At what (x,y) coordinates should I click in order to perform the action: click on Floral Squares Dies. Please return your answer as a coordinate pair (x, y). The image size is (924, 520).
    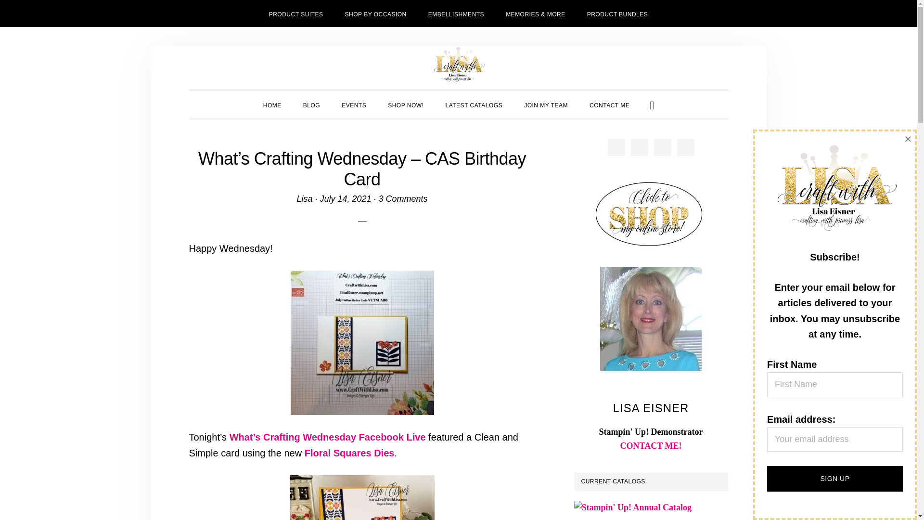
    Looking at the image, I should click on (349, 453).